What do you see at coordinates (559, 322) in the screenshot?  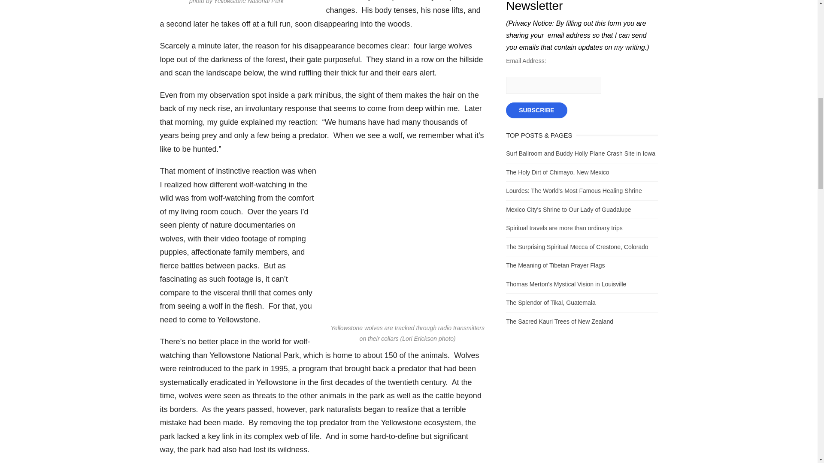 I see `The Sacred Kauri Trees of New Zealand` at bounding box center [559, 322].